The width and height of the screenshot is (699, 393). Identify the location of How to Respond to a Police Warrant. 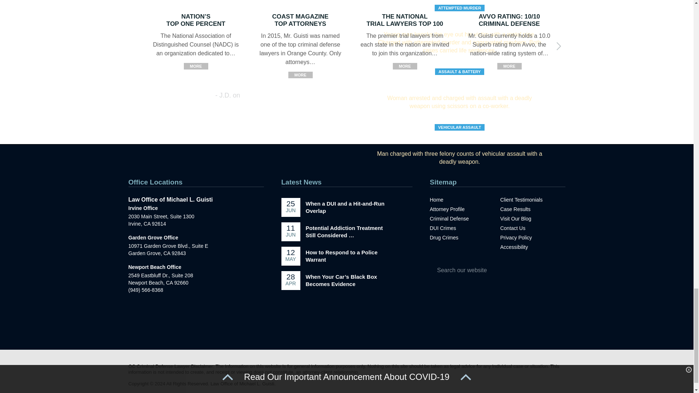
(342, 256).